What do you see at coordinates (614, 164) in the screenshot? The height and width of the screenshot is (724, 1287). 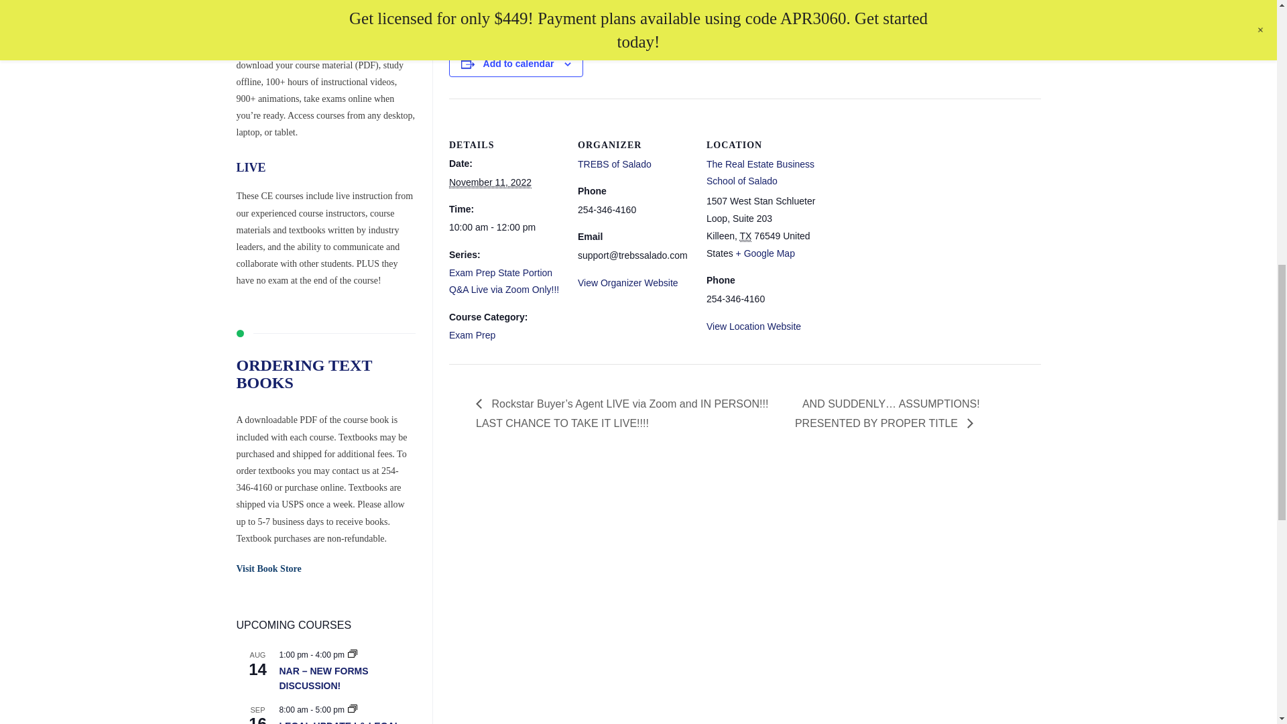 I see `TREBS of Salado` at bounding box center [614, 164].